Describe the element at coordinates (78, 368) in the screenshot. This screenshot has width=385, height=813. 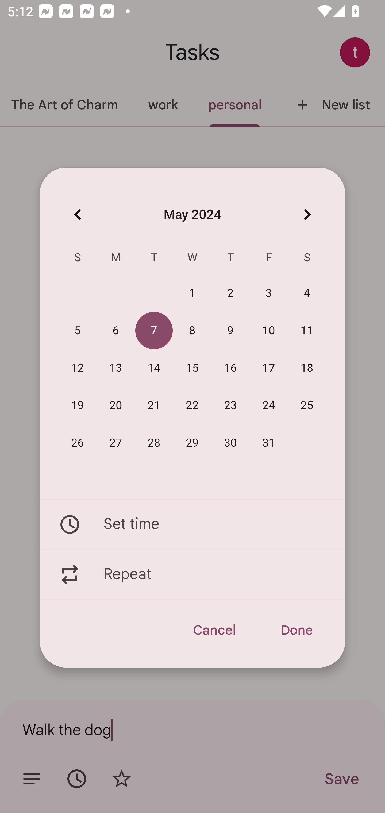
I see `12 12 May 2024` at that location.